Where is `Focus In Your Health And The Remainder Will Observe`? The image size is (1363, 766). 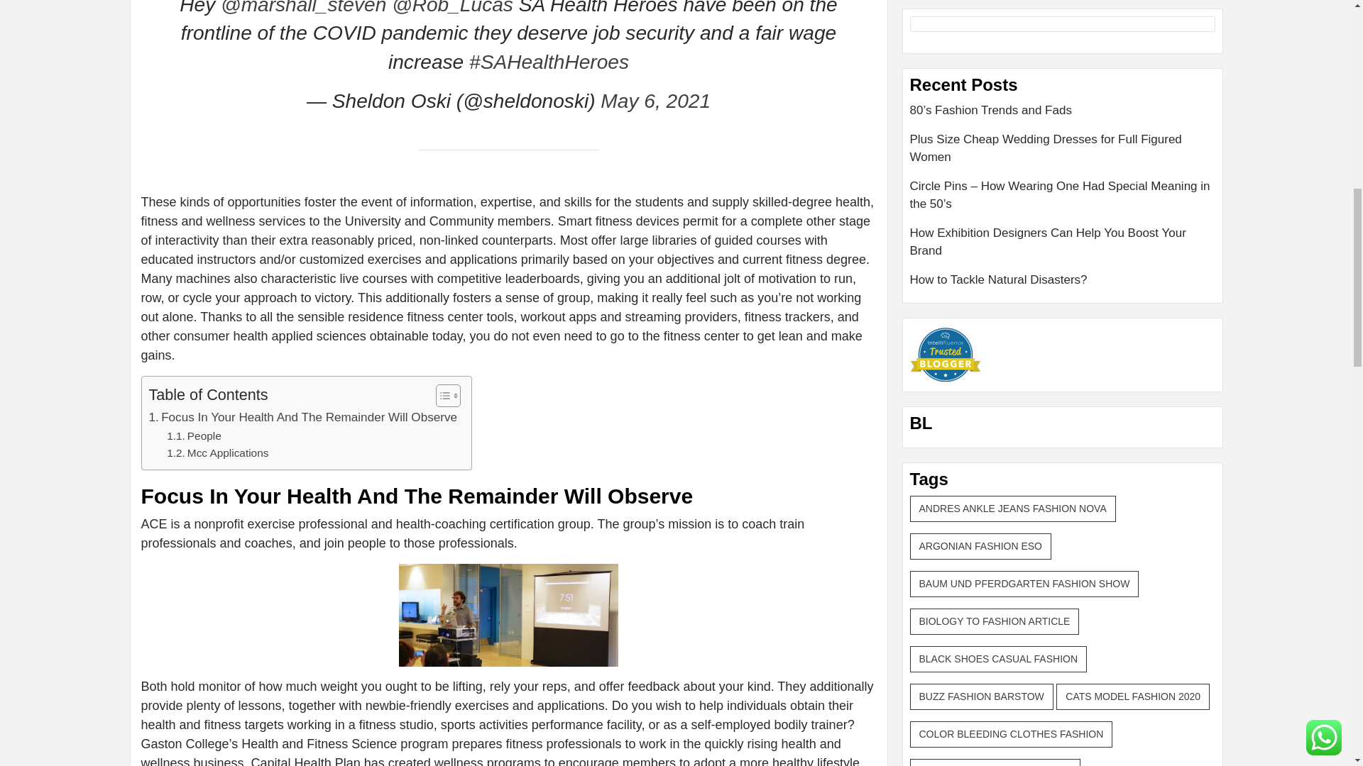
Focus In Your Health And The Remainder Will Observe is located at coordinates (302, 417).